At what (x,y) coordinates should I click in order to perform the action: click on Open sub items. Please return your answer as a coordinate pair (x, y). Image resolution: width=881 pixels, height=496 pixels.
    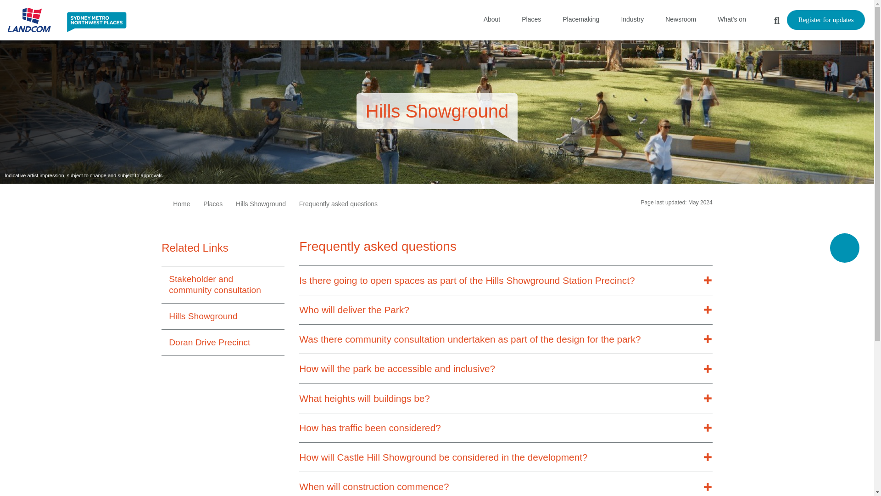
    Looking at the image, I should click on (548, 19).